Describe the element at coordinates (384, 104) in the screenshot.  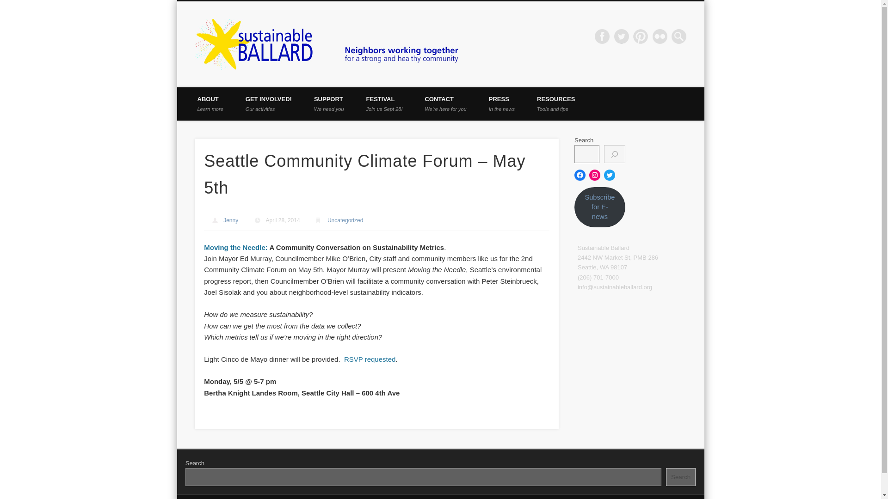
I see `Pinterest` at that location.